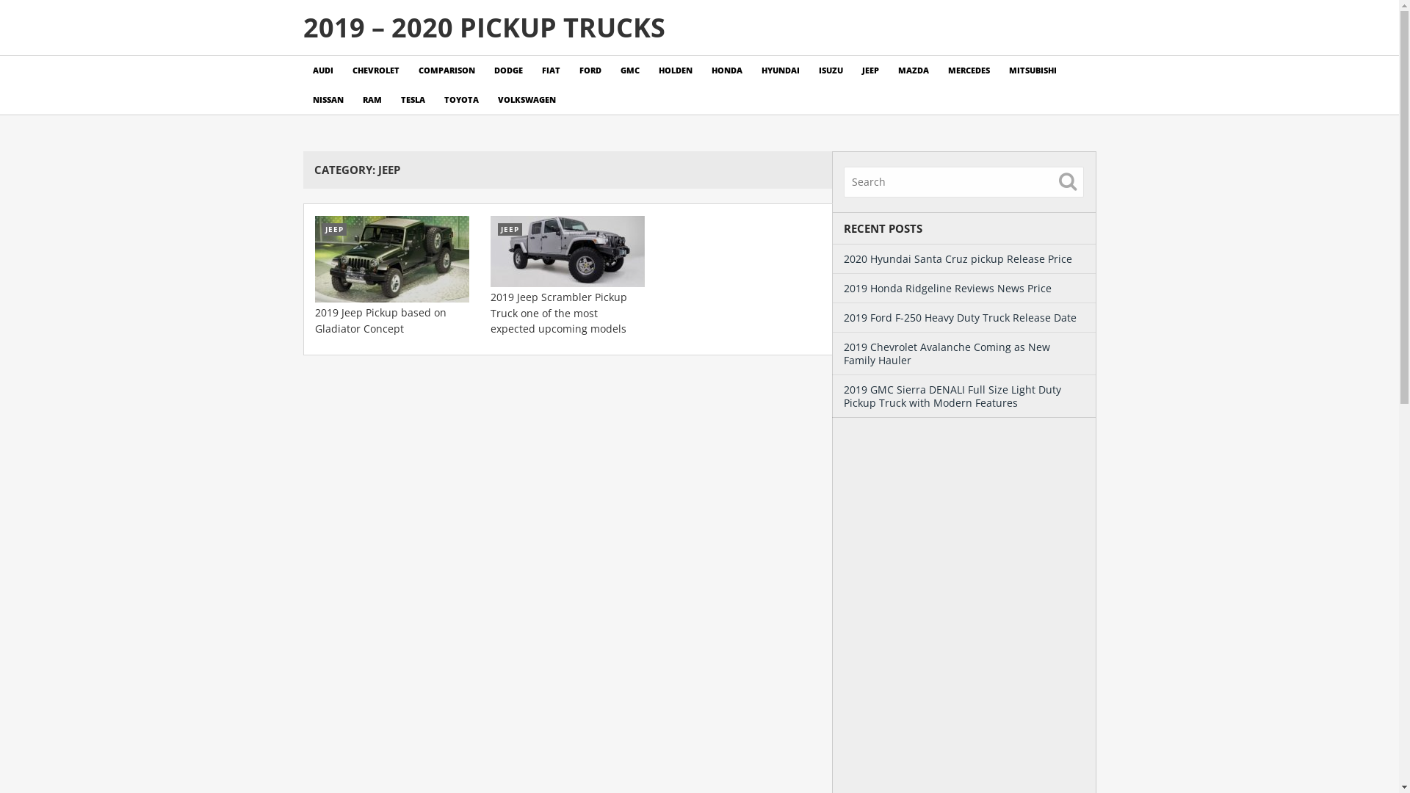  I want to click on DODGE, so click(508, 70).